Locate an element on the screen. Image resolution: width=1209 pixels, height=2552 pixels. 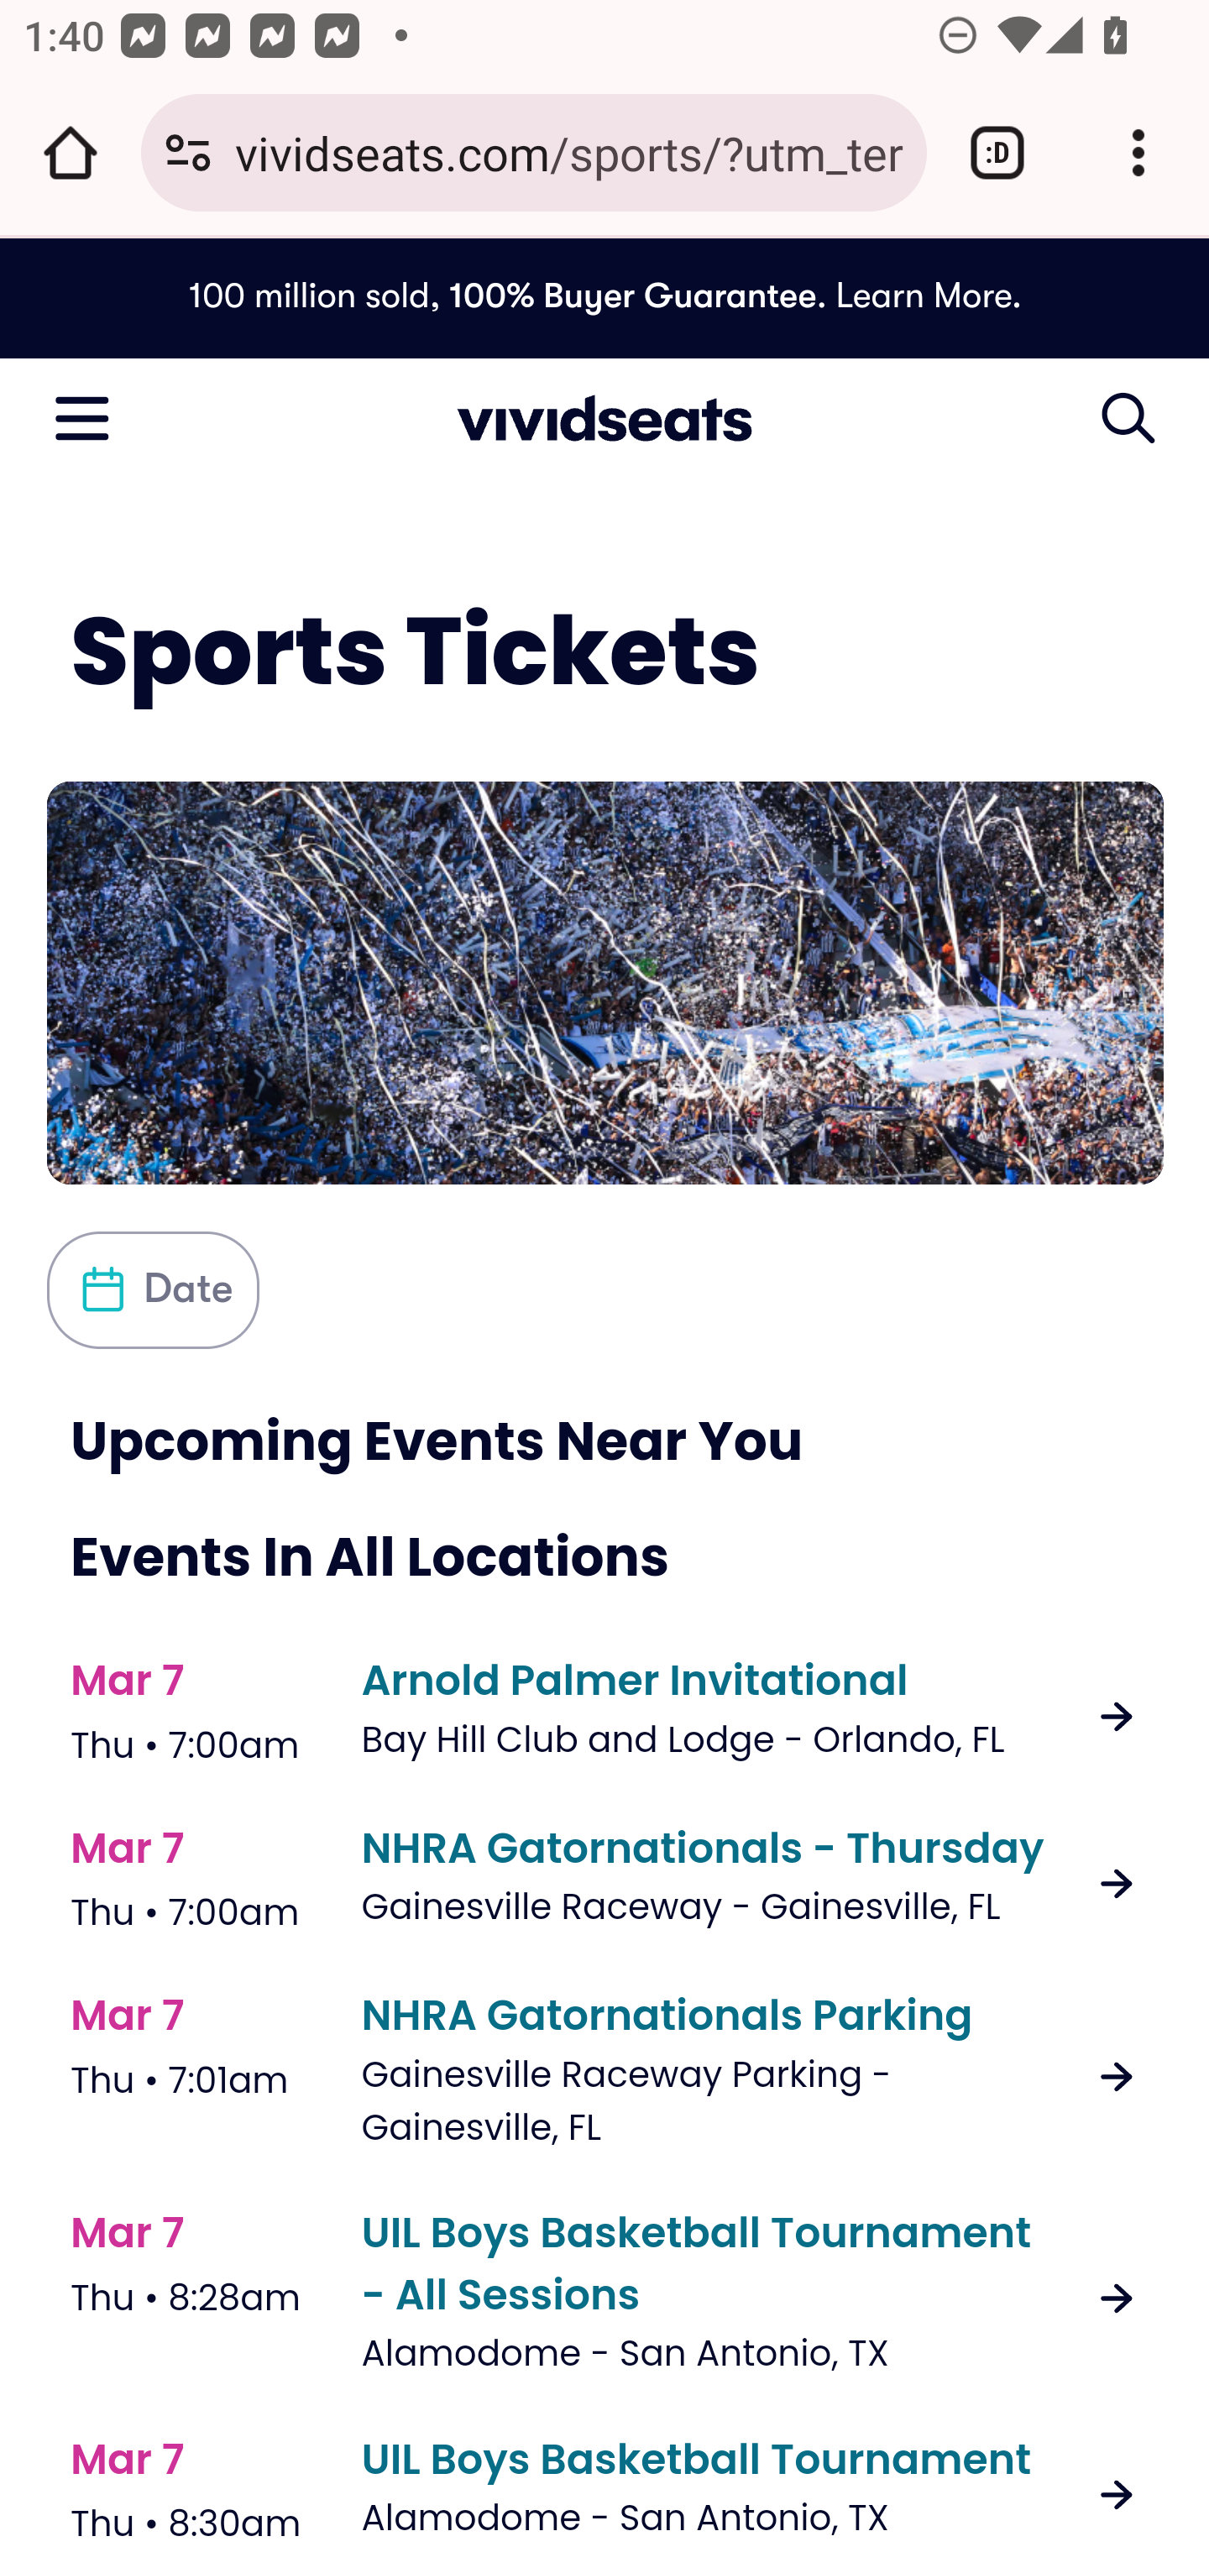
Link to homepage is located at coordinates (604, 416).